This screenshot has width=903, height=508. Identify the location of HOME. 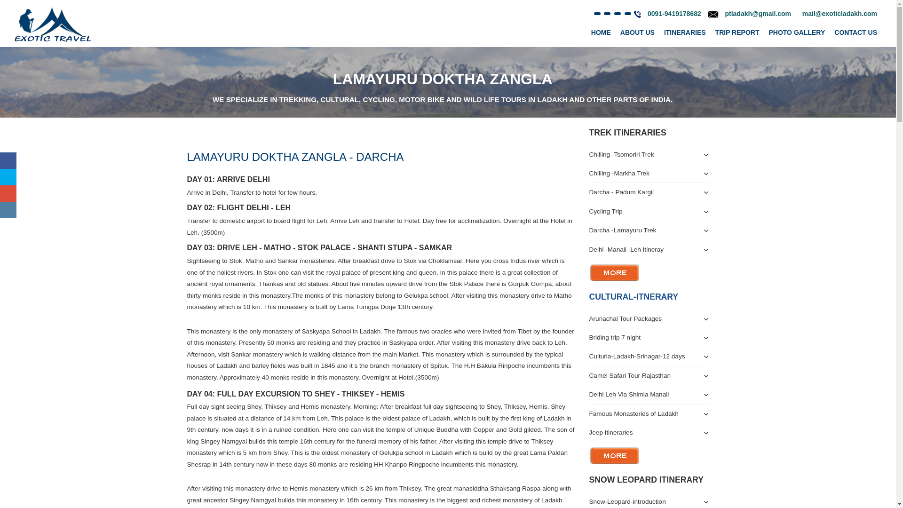
(601, 32).